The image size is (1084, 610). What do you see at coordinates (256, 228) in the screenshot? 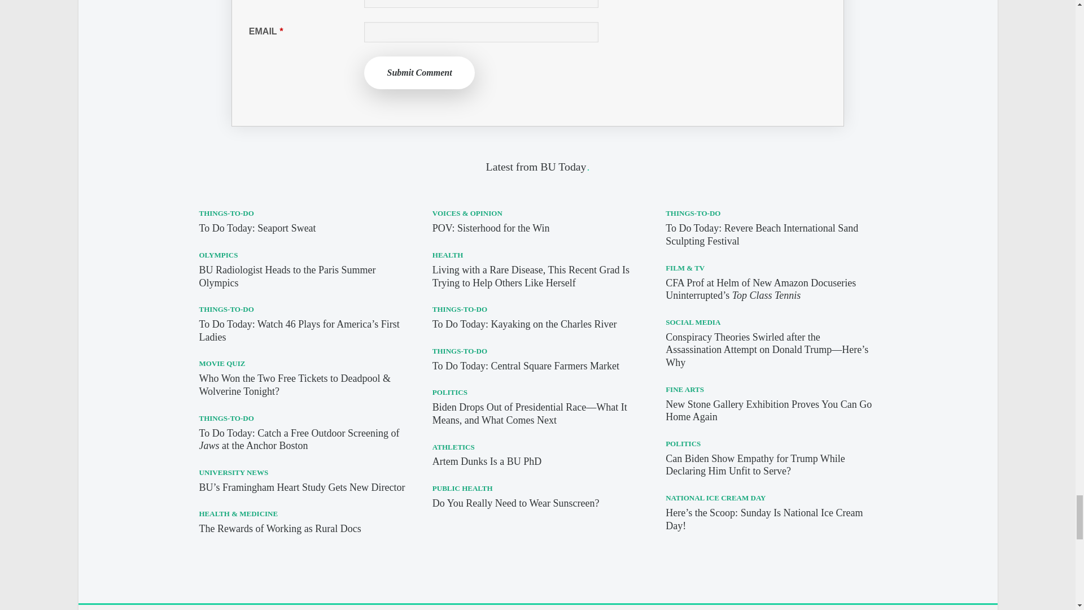
I see `To Do Today: Seaport Sweat` at bounding box center [256, 228].